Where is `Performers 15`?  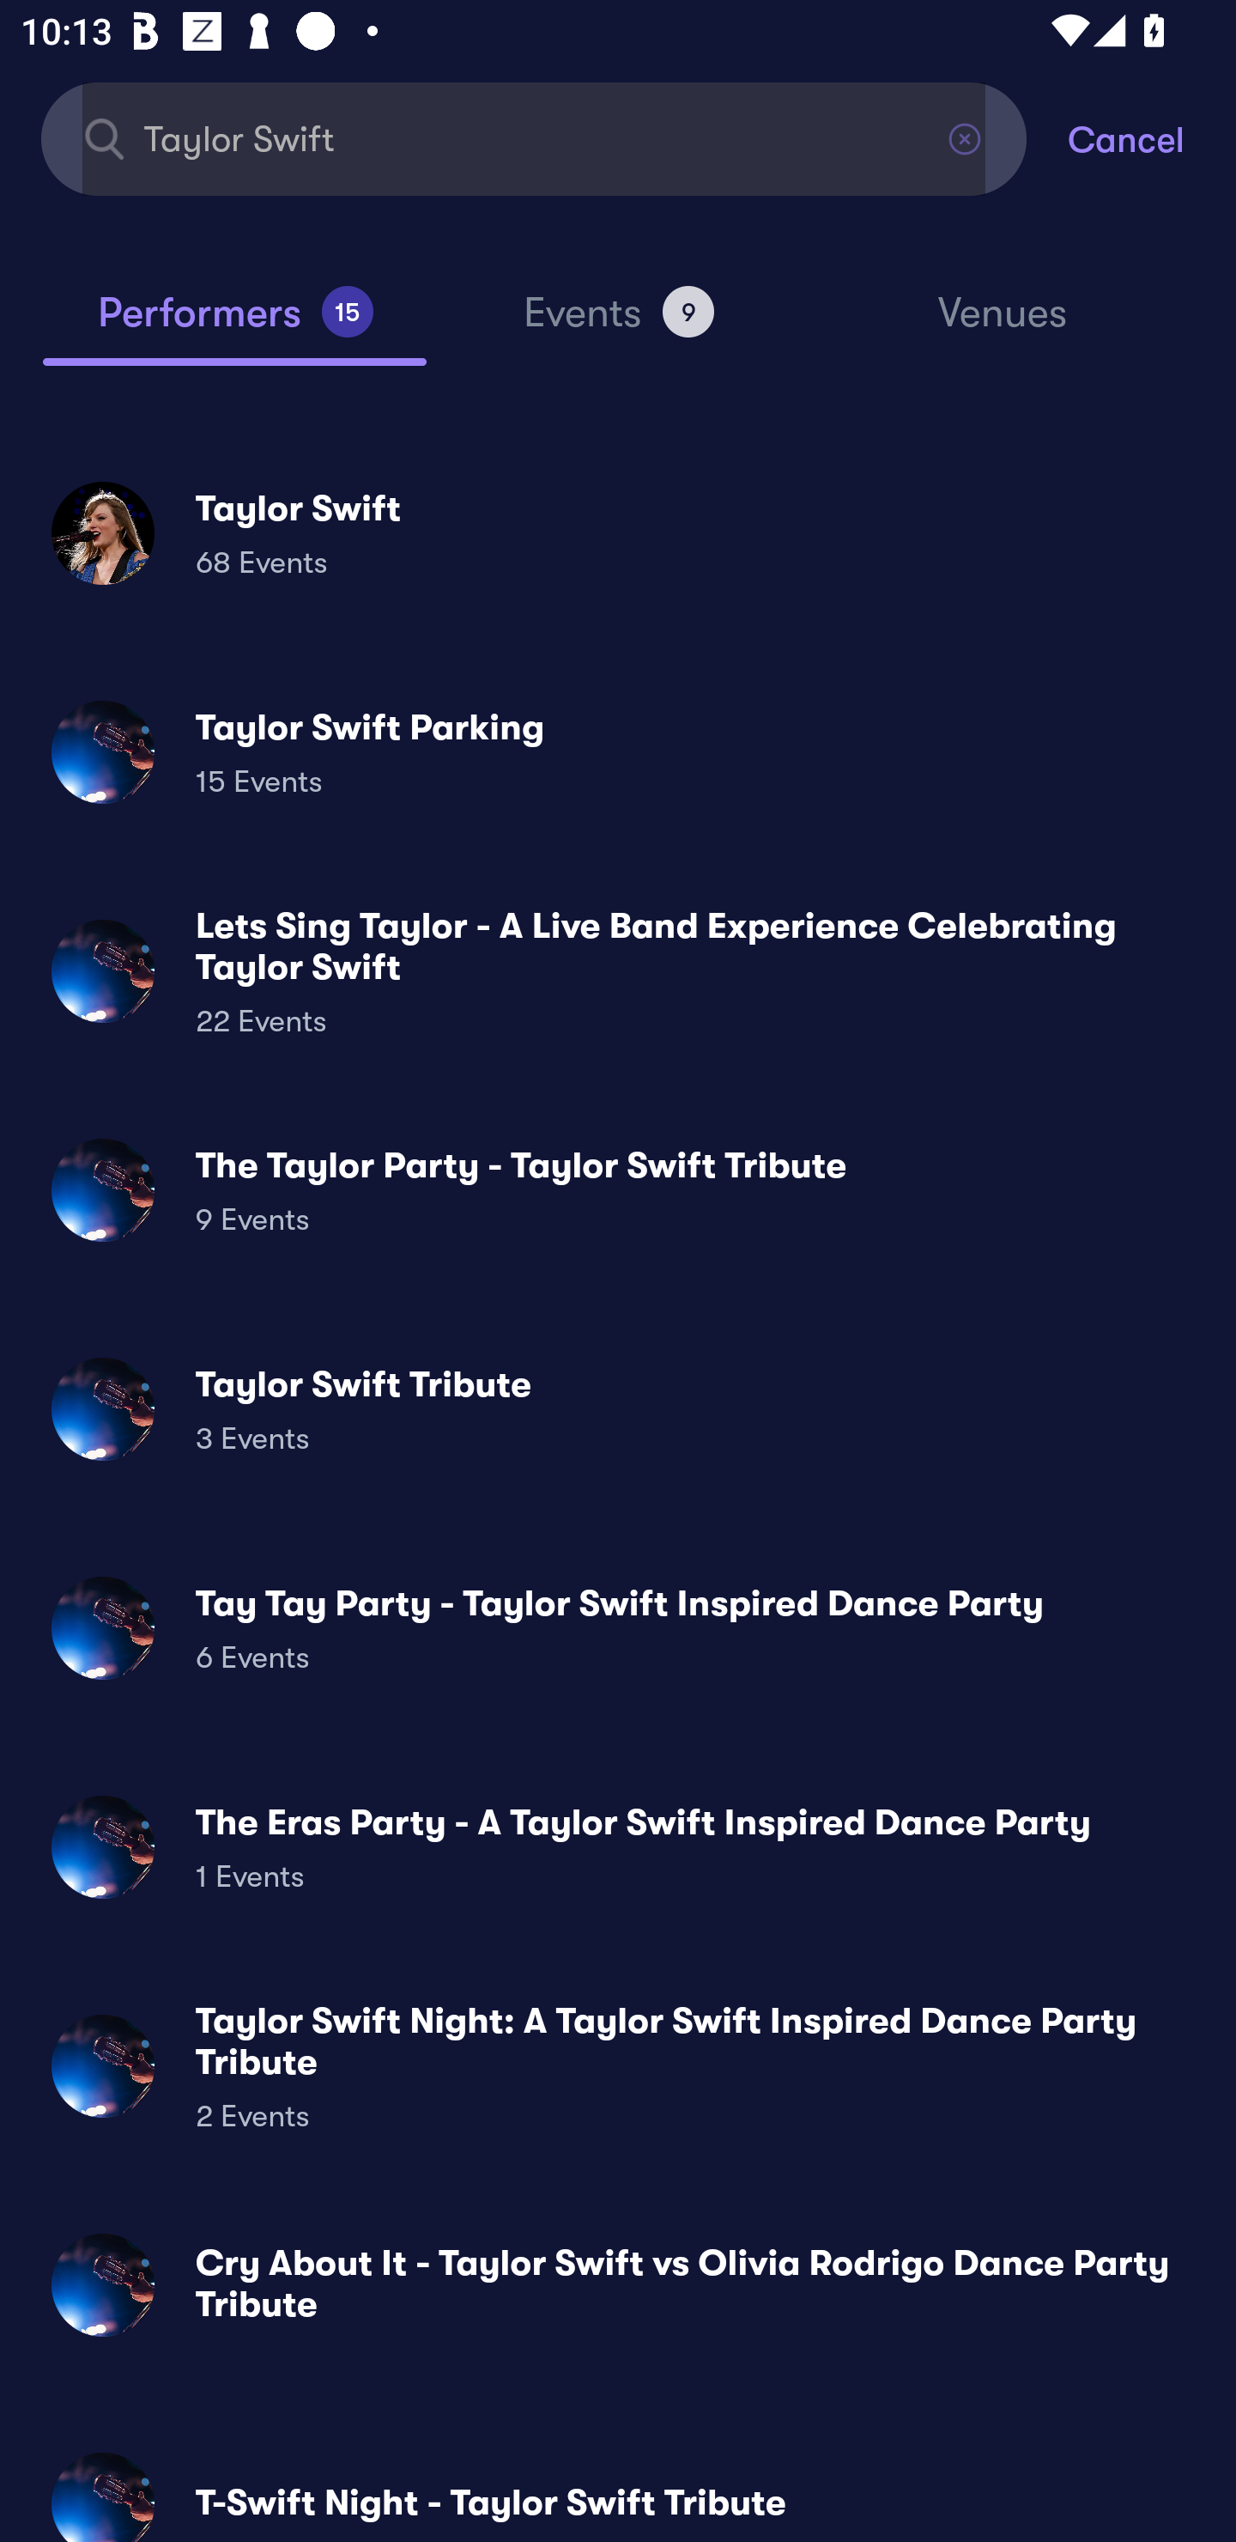 Performers 15 is located at coordinates (234, 325).